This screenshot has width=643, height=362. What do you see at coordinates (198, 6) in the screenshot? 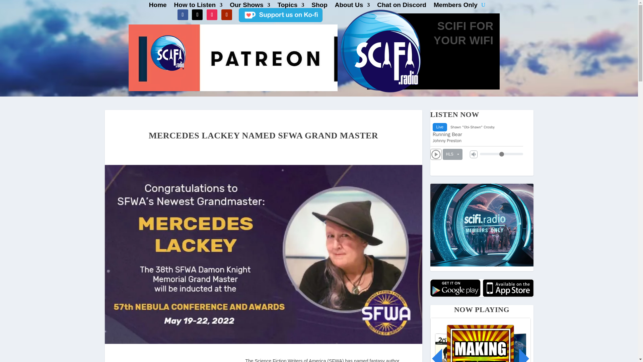
I see `How to Listen` at bounding box center [198, 6].